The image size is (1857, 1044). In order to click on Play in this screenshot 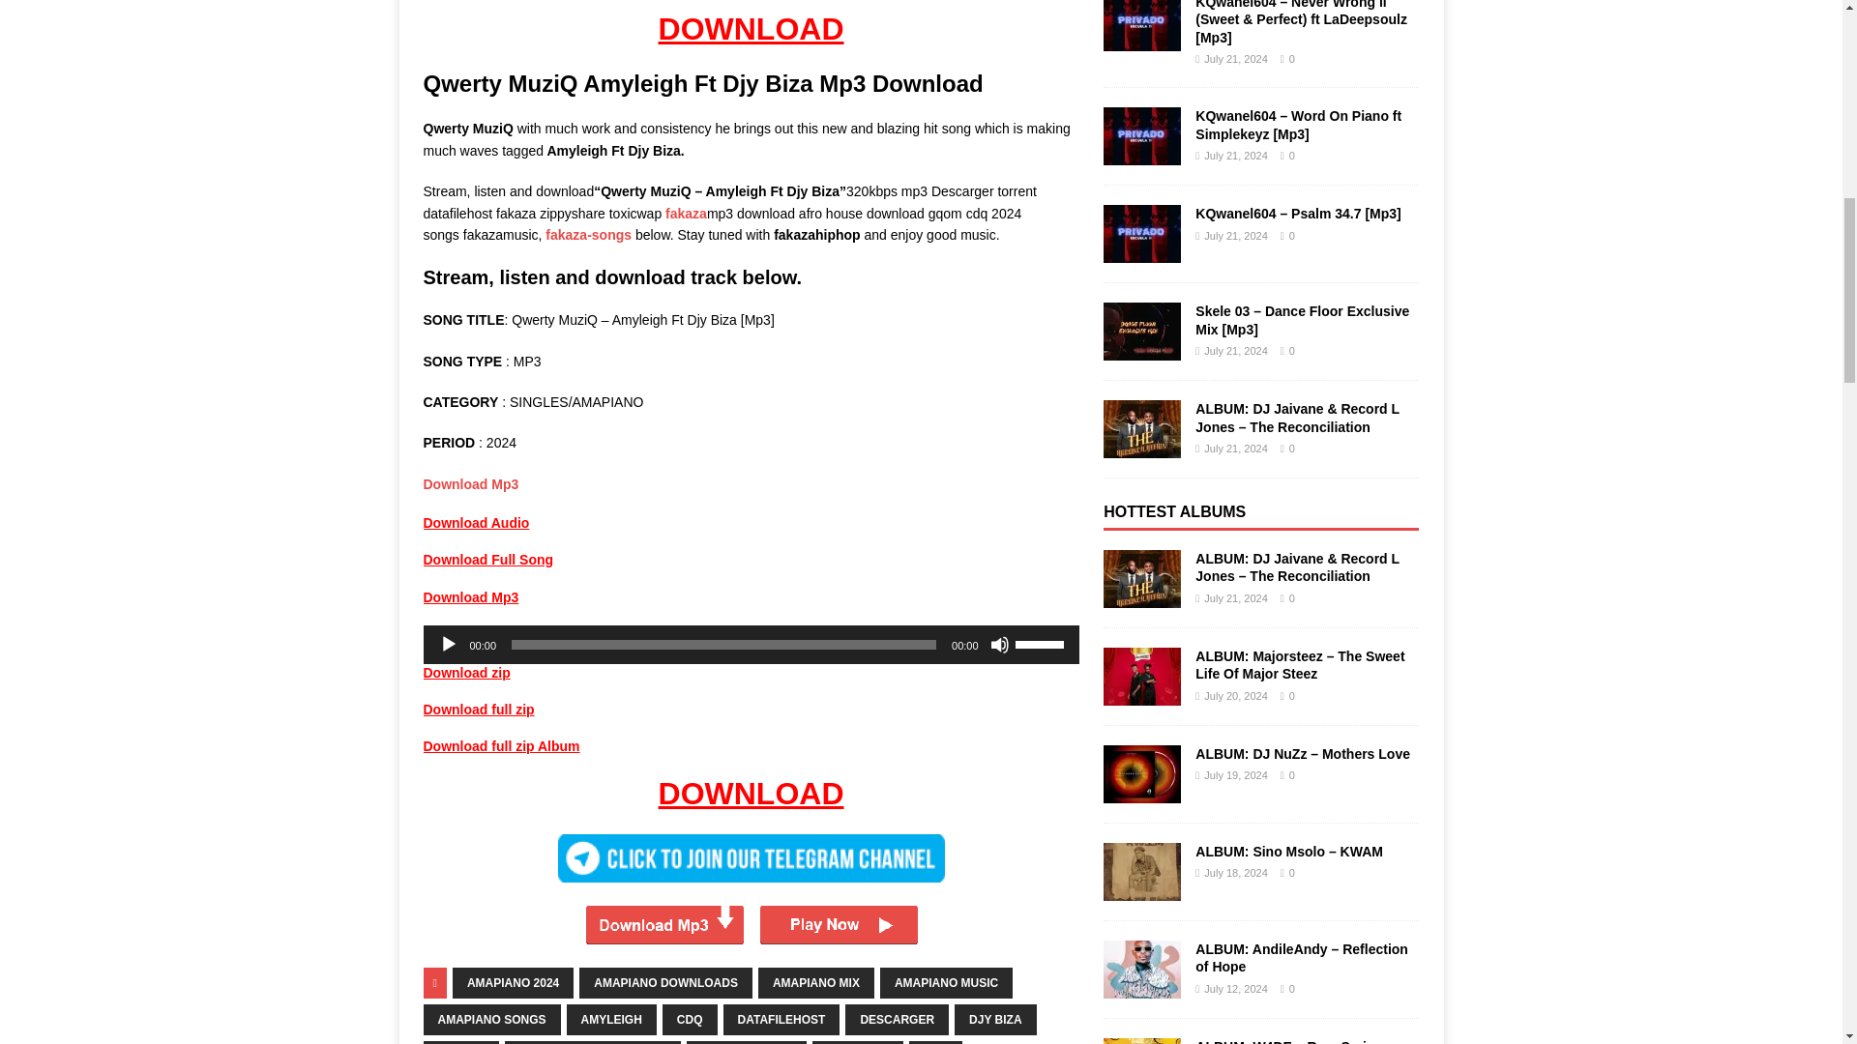, I will do `click(449, 644)`.